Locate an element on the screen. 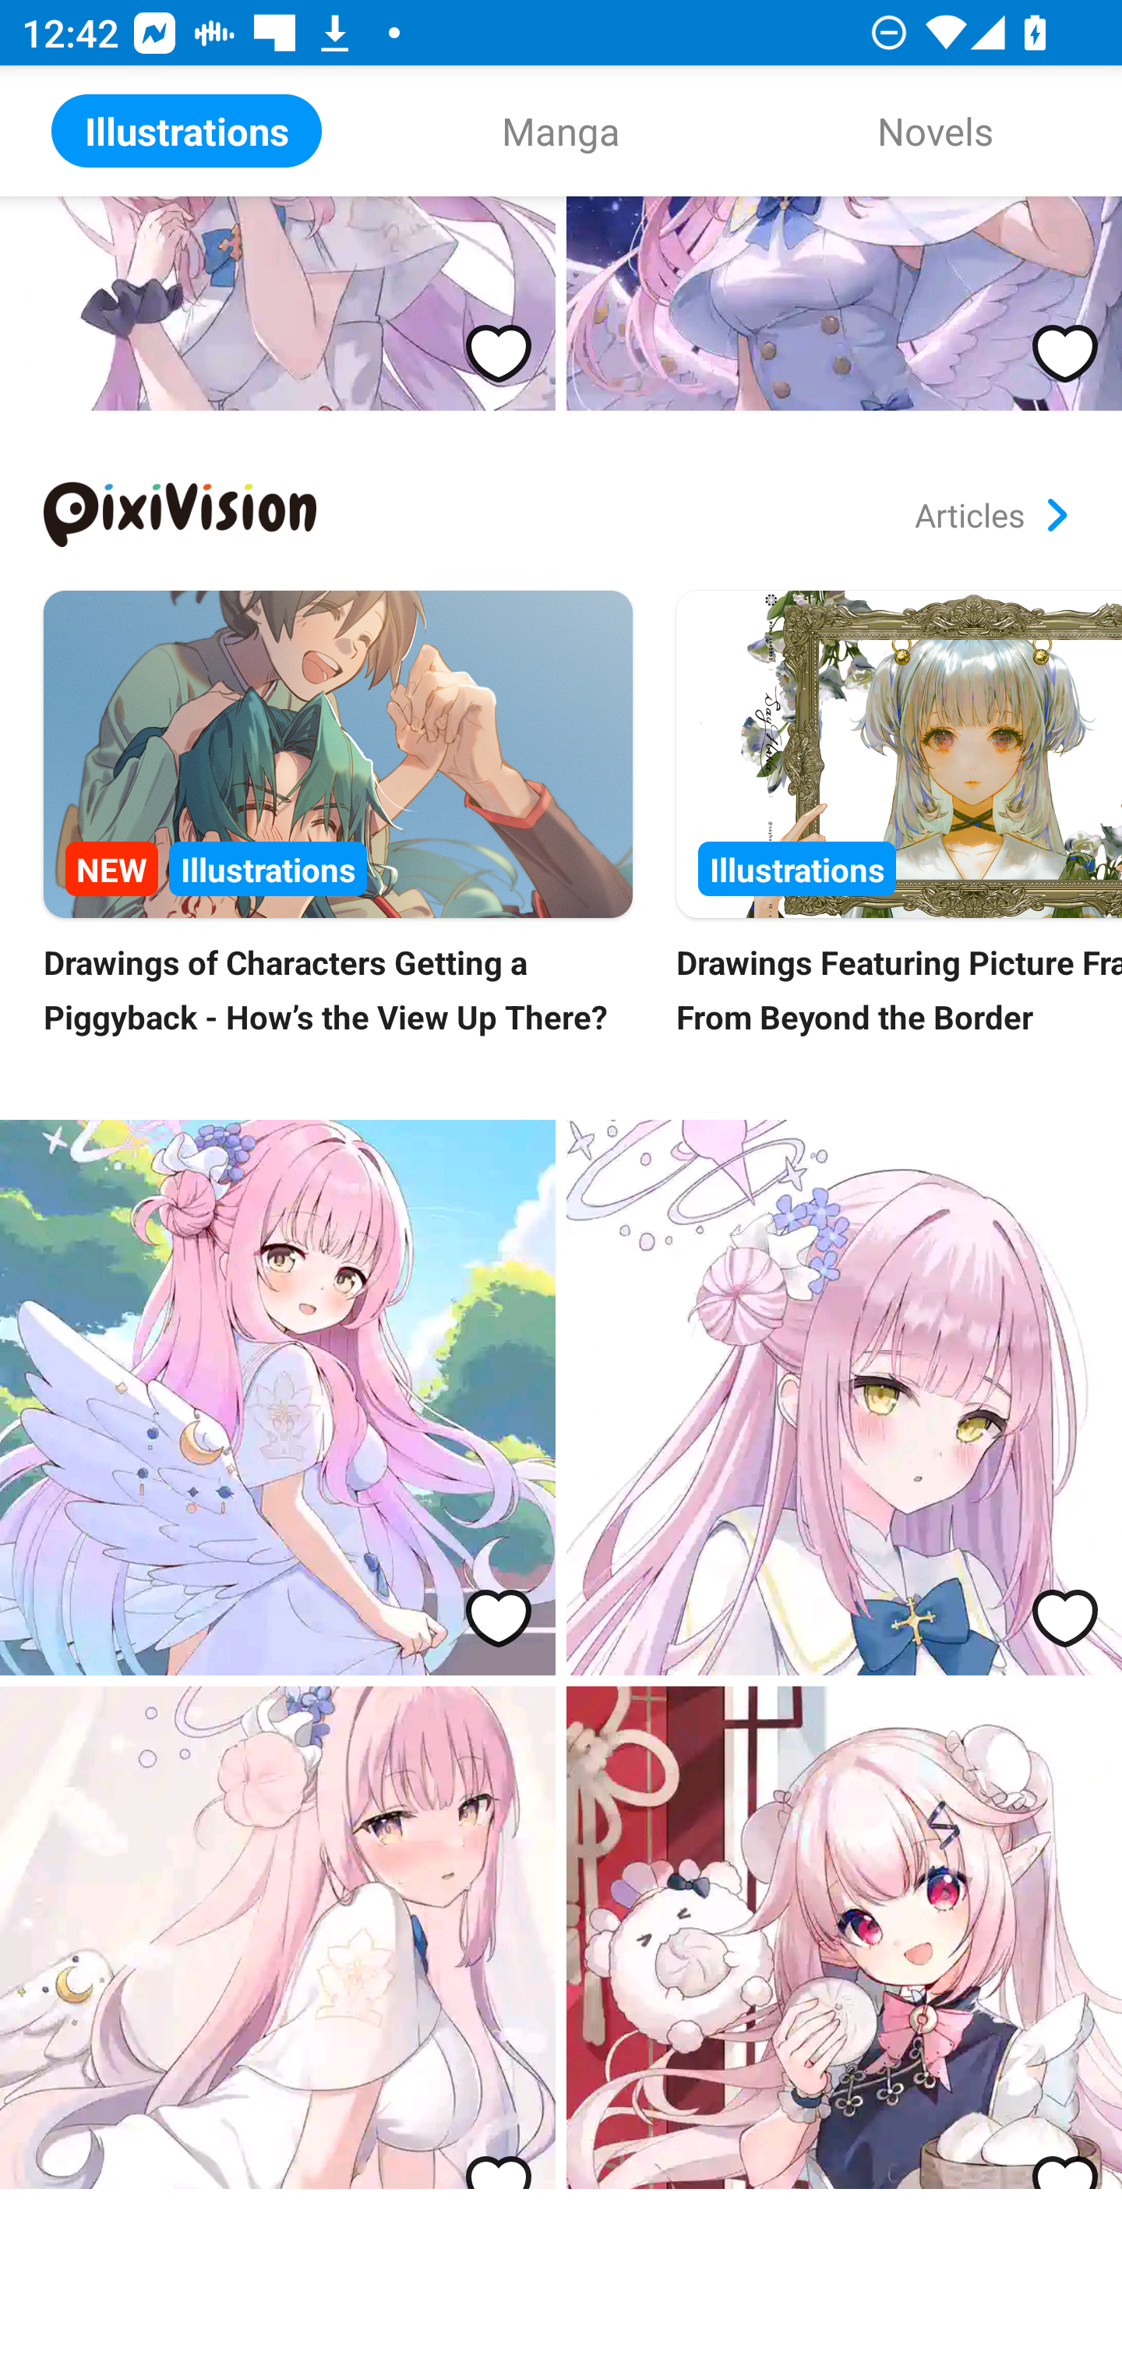 This screenshot has width=1122, height=2369. Illustrations is located at coordinates (187, 131).